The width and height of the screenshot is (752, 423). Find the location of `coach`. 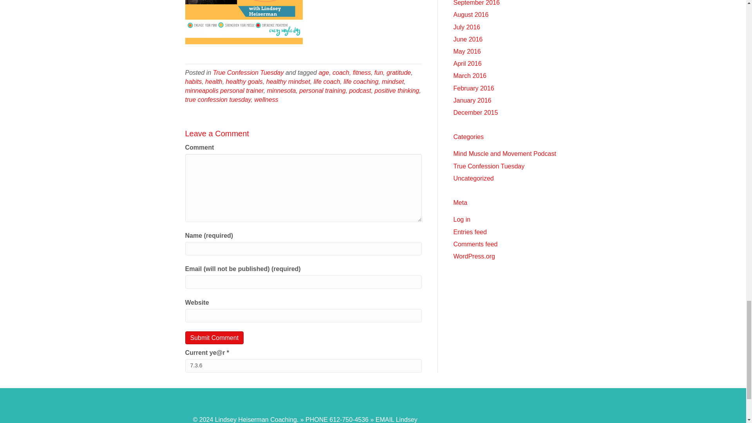

coach is located at coordinates (341, 73).